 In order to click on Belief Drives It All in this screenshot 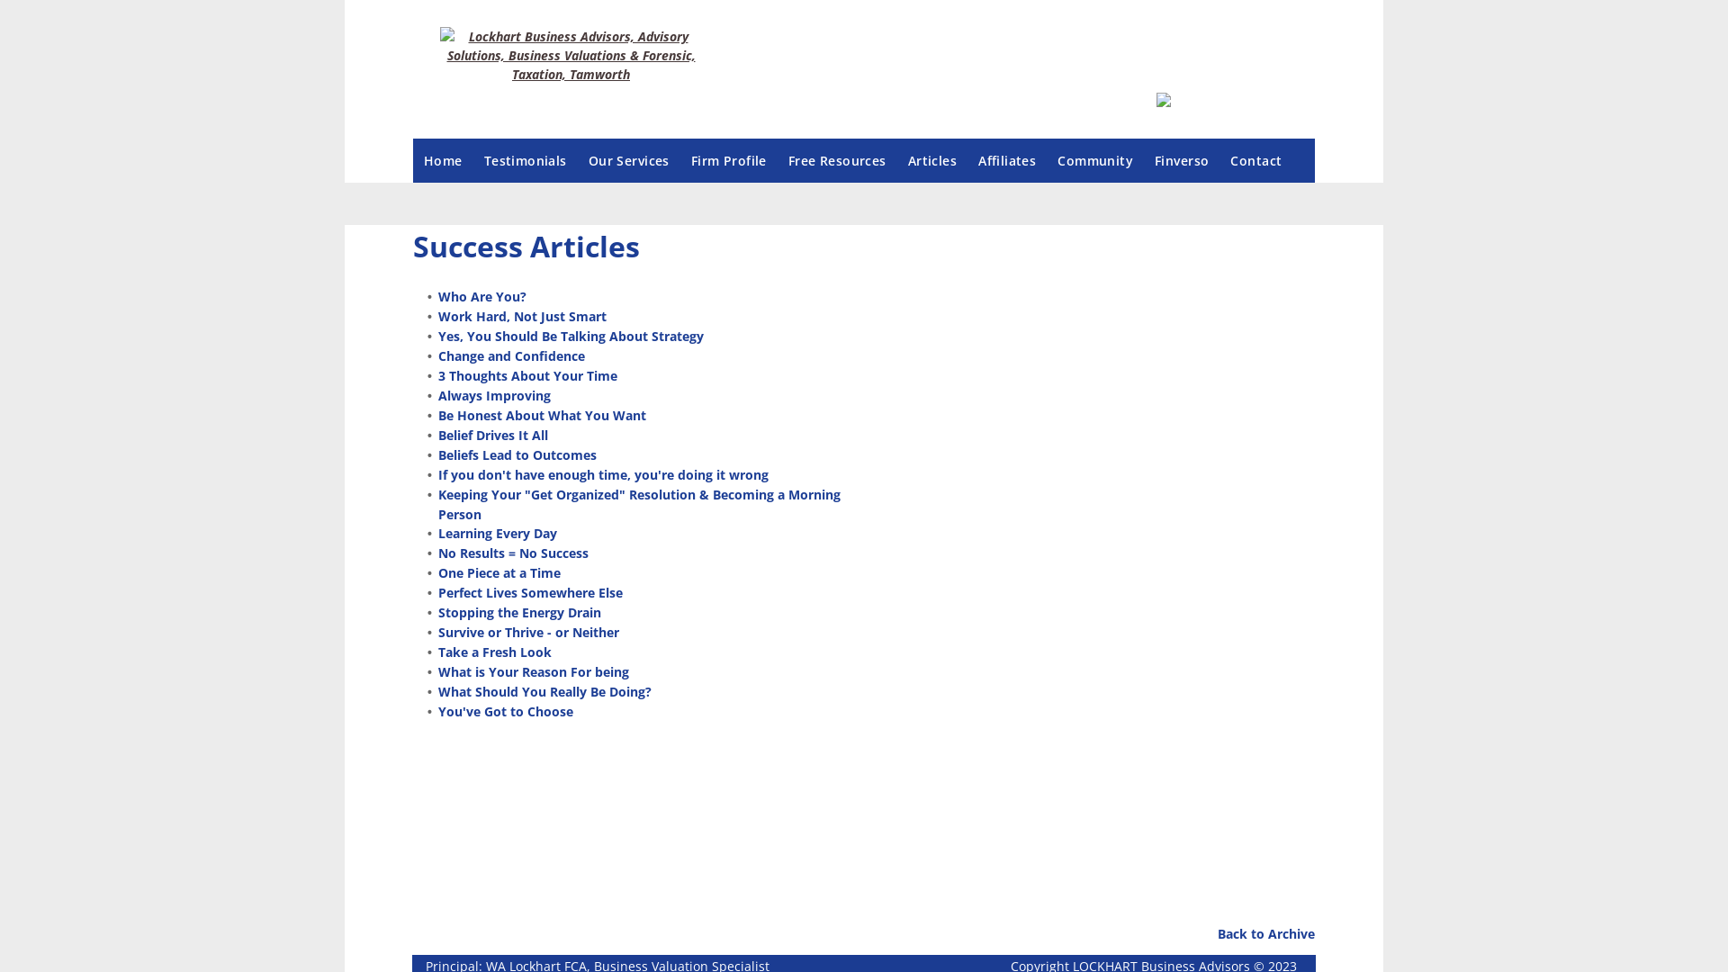, I will do `click(493, 436)`.